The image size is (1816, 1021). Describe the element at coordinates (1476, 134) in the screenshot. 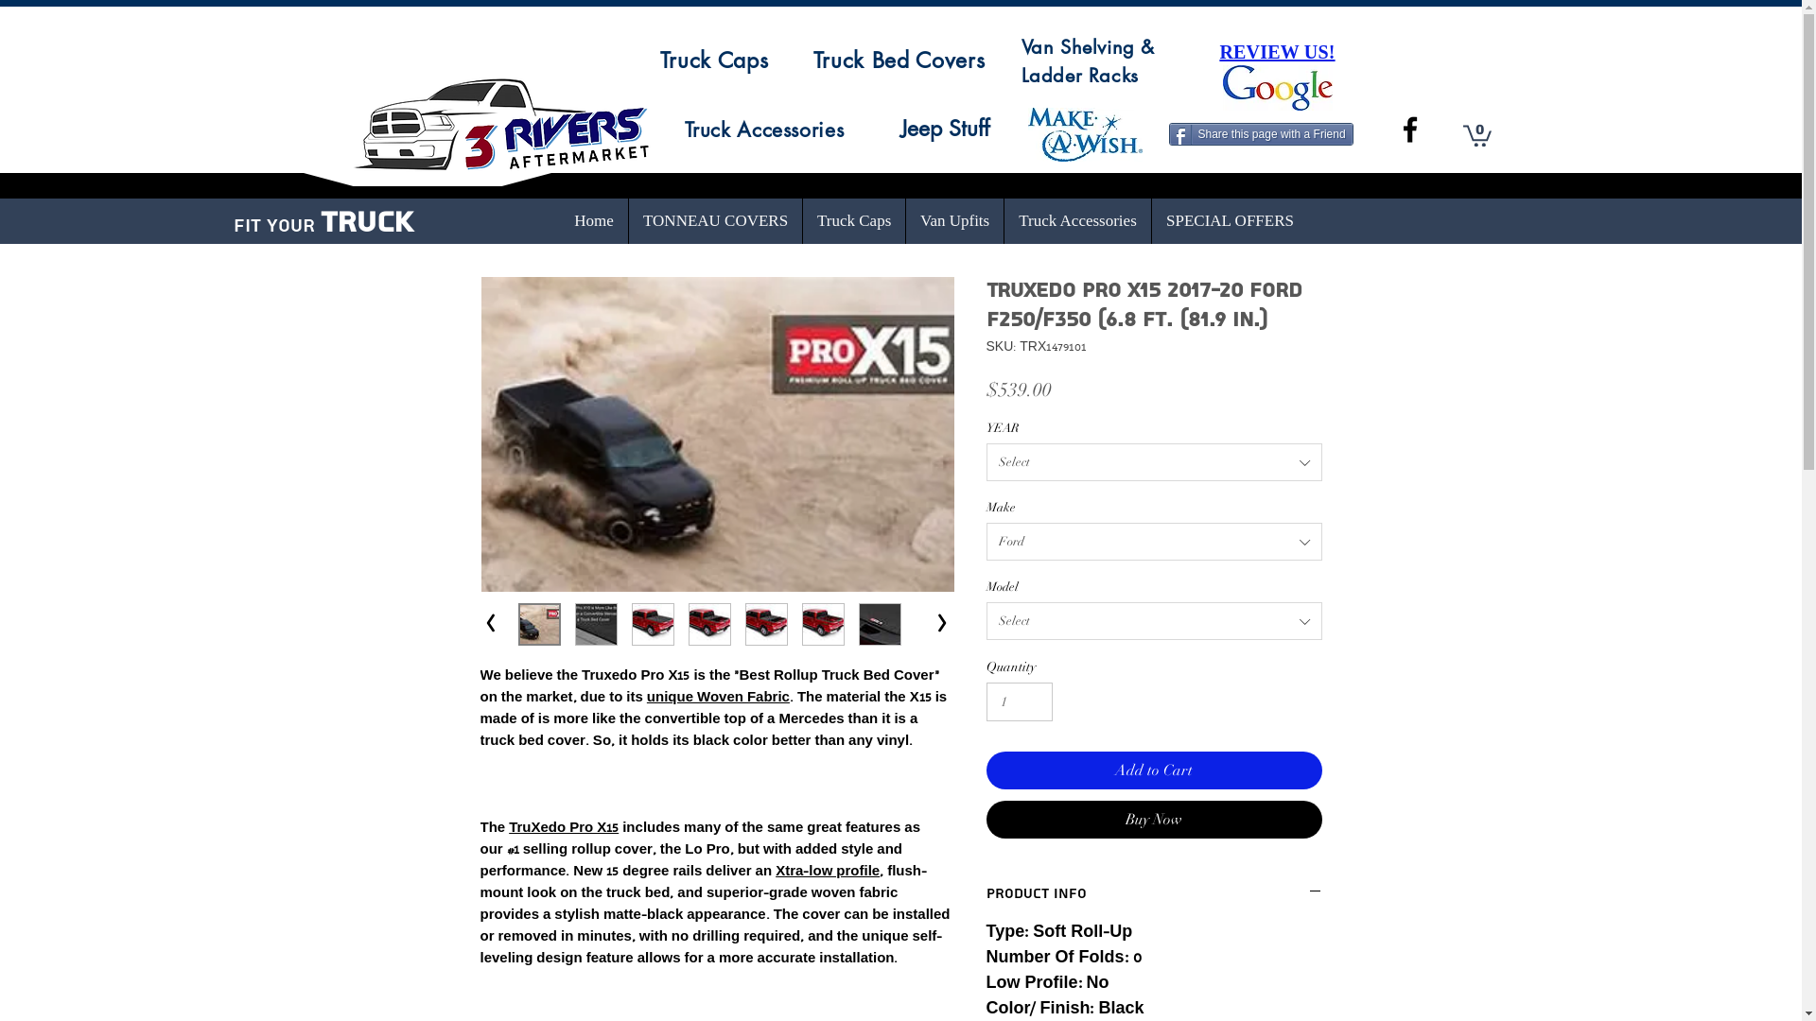

I see `0` at that location.